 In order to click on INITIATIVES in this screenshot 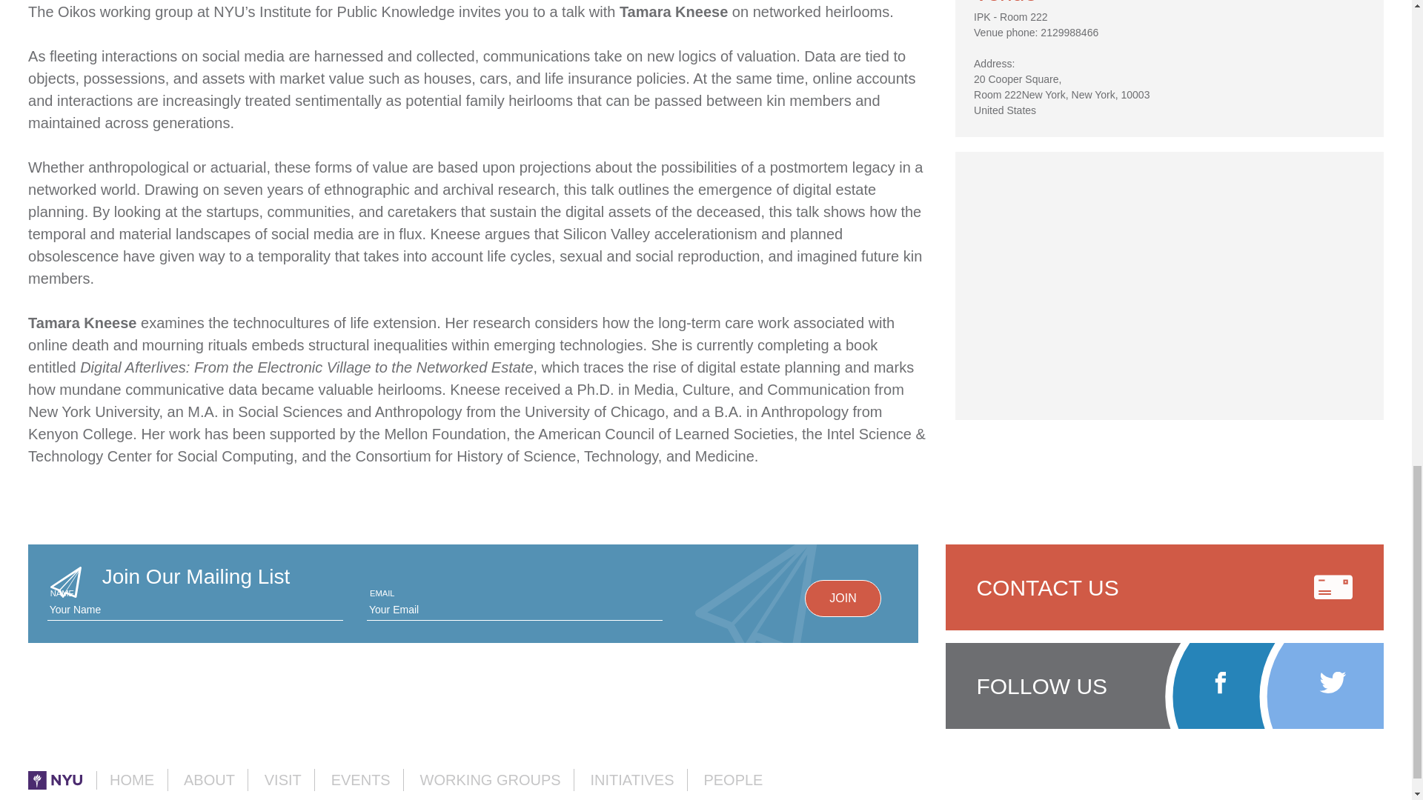, I will do `click(632, 779)`.